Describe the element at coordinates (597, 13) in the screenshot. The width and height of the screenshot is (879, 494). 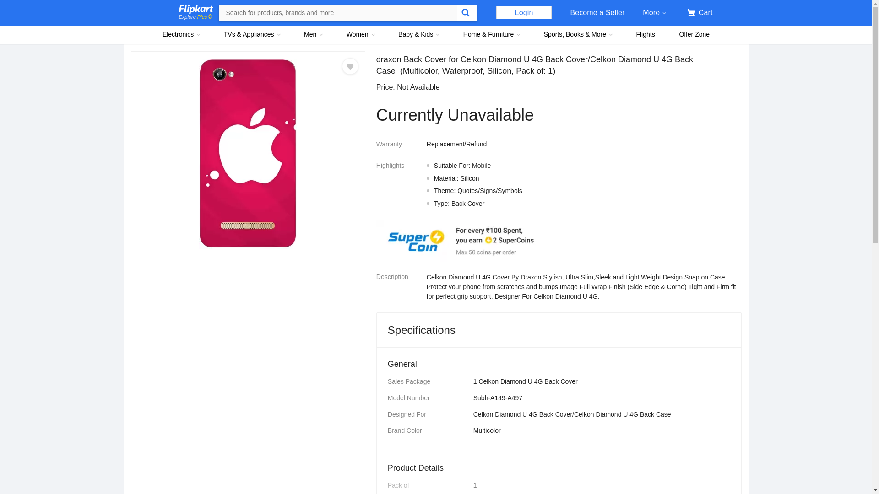
I see `Become a Seller` at that location.